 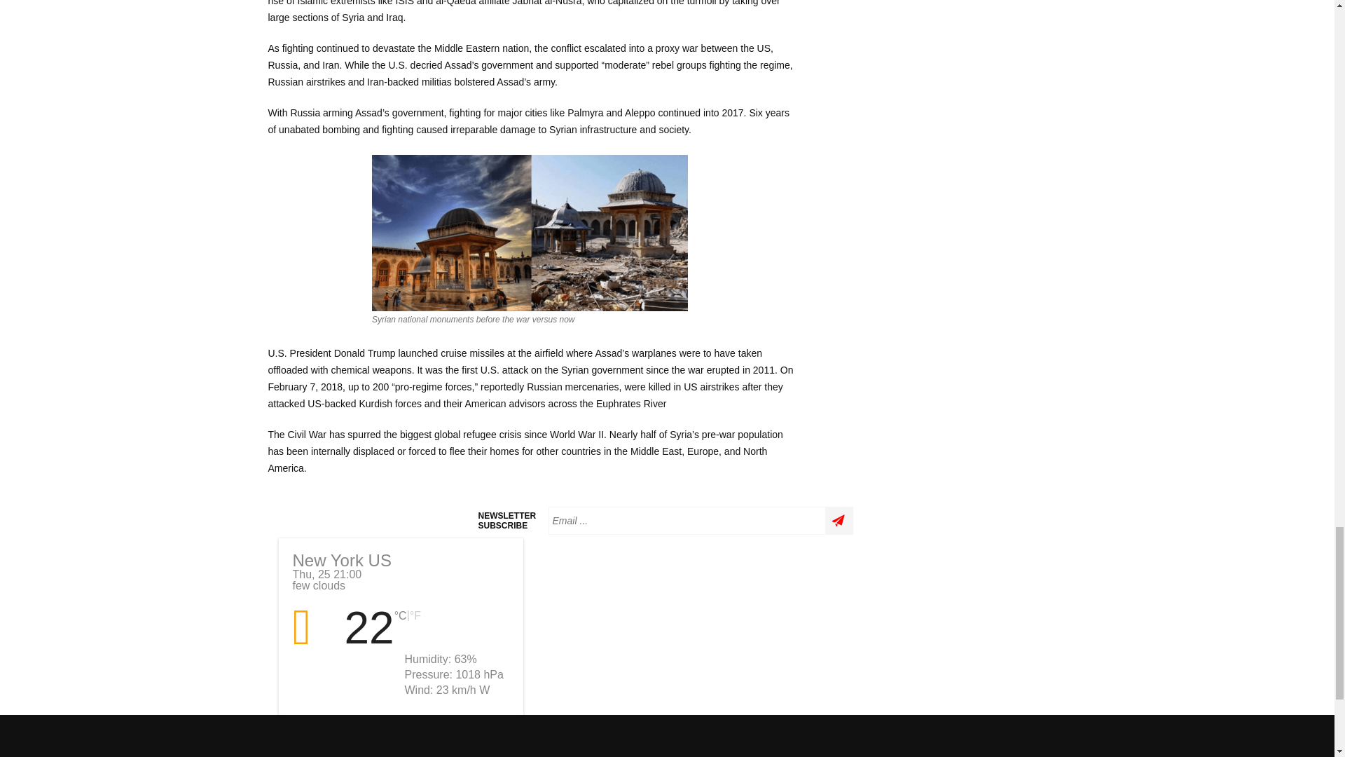 What do you see at coordinates (315, 628) in the screenshot?
I see `few clouds` at bounding box center [315, 628].